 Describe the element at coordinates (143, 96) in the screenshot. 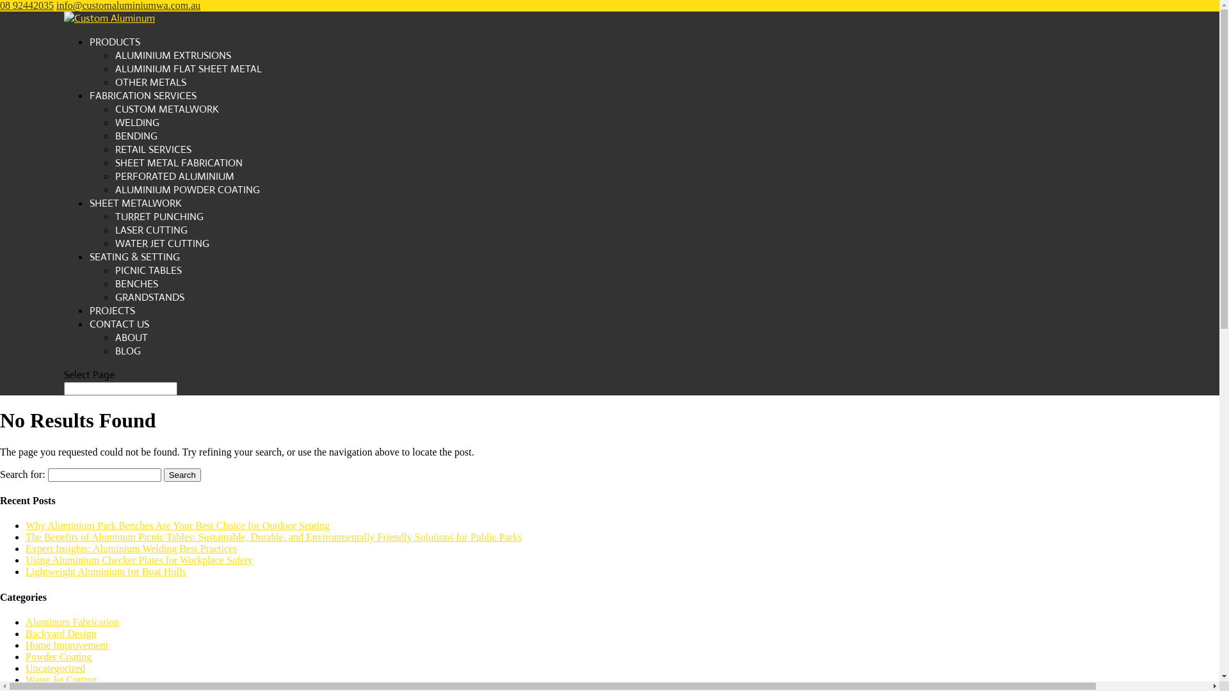

I see `FABRICATION SERVICES` at that location.